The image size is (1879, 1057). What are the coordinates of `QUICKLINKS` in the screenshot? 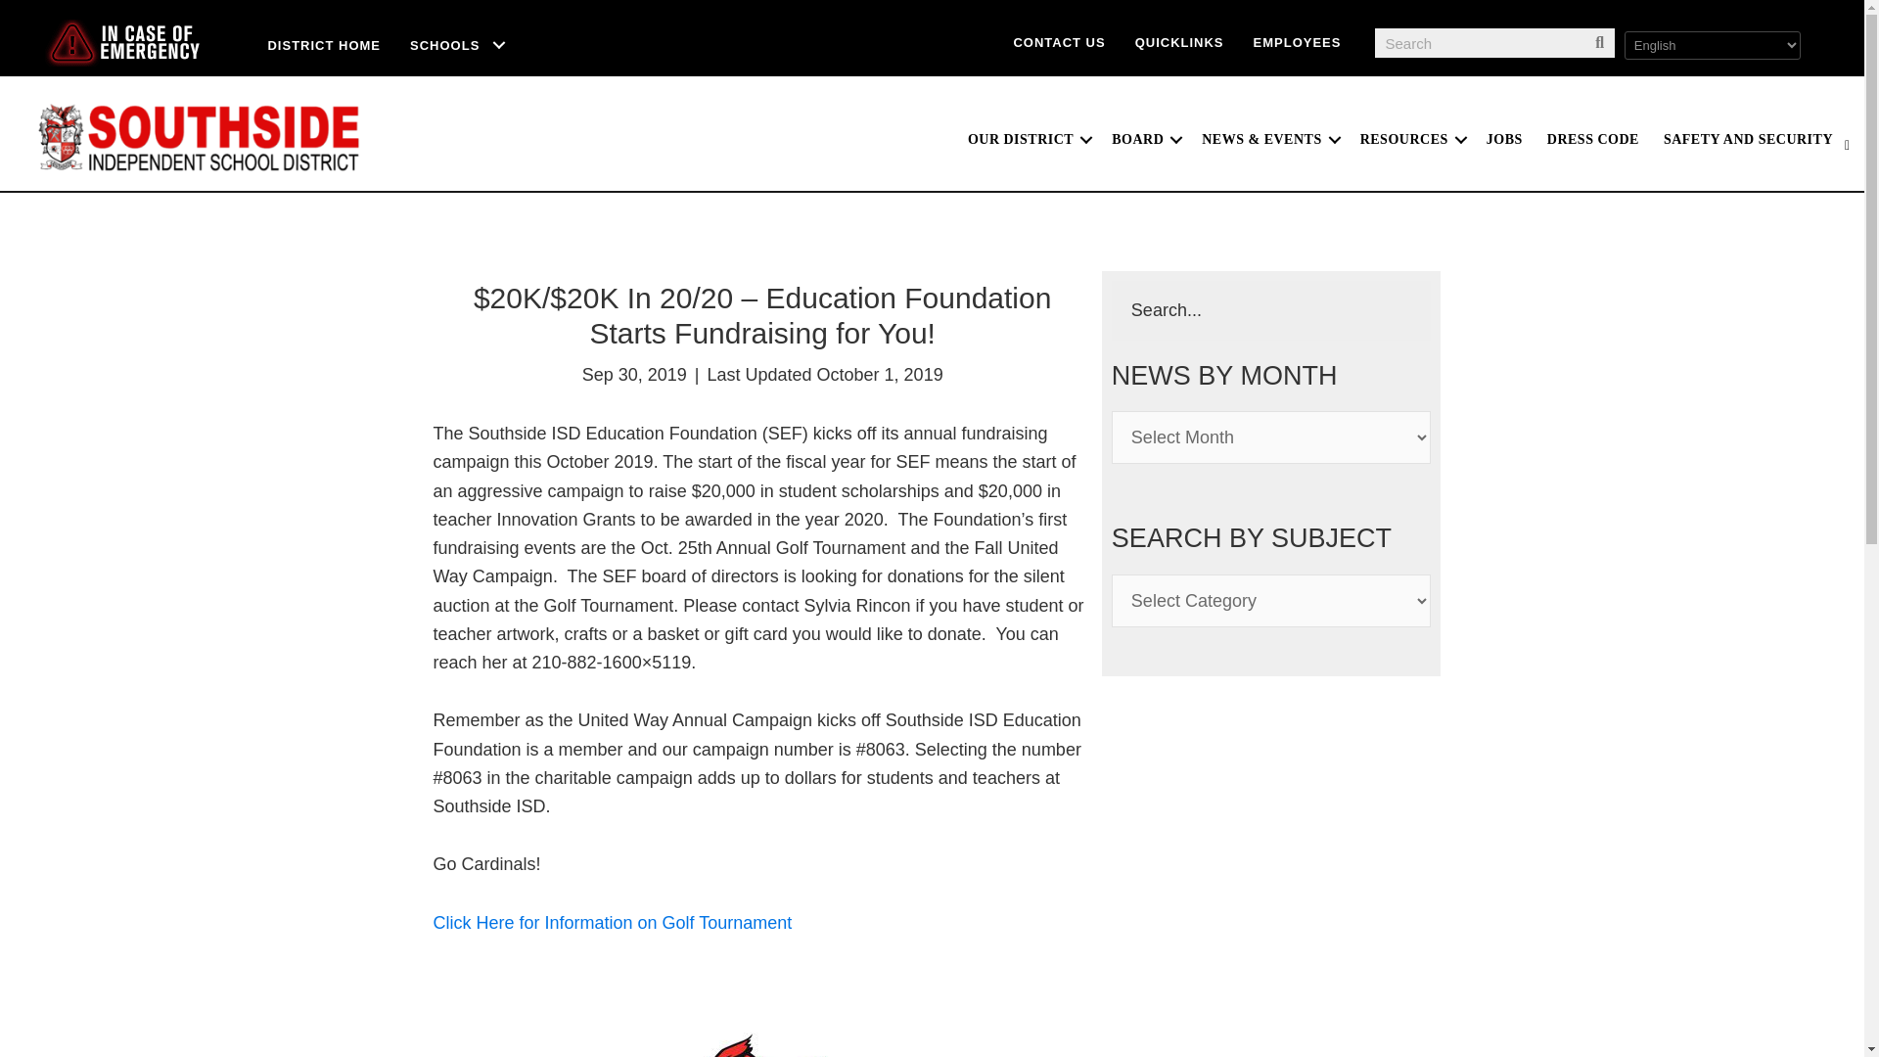 It's located at (1178, 41).